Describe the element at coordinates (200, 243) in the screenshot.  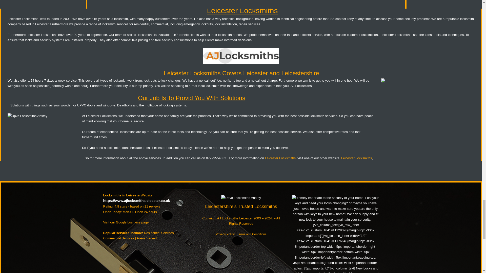
I see `facebook` at that location.